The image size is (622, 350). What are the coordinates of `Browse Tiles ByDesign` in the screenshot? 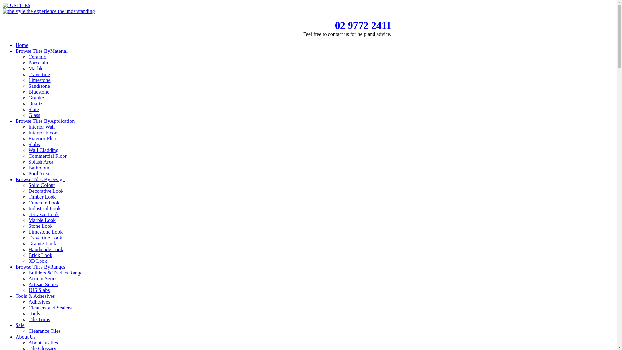 It's located at (40, 180).